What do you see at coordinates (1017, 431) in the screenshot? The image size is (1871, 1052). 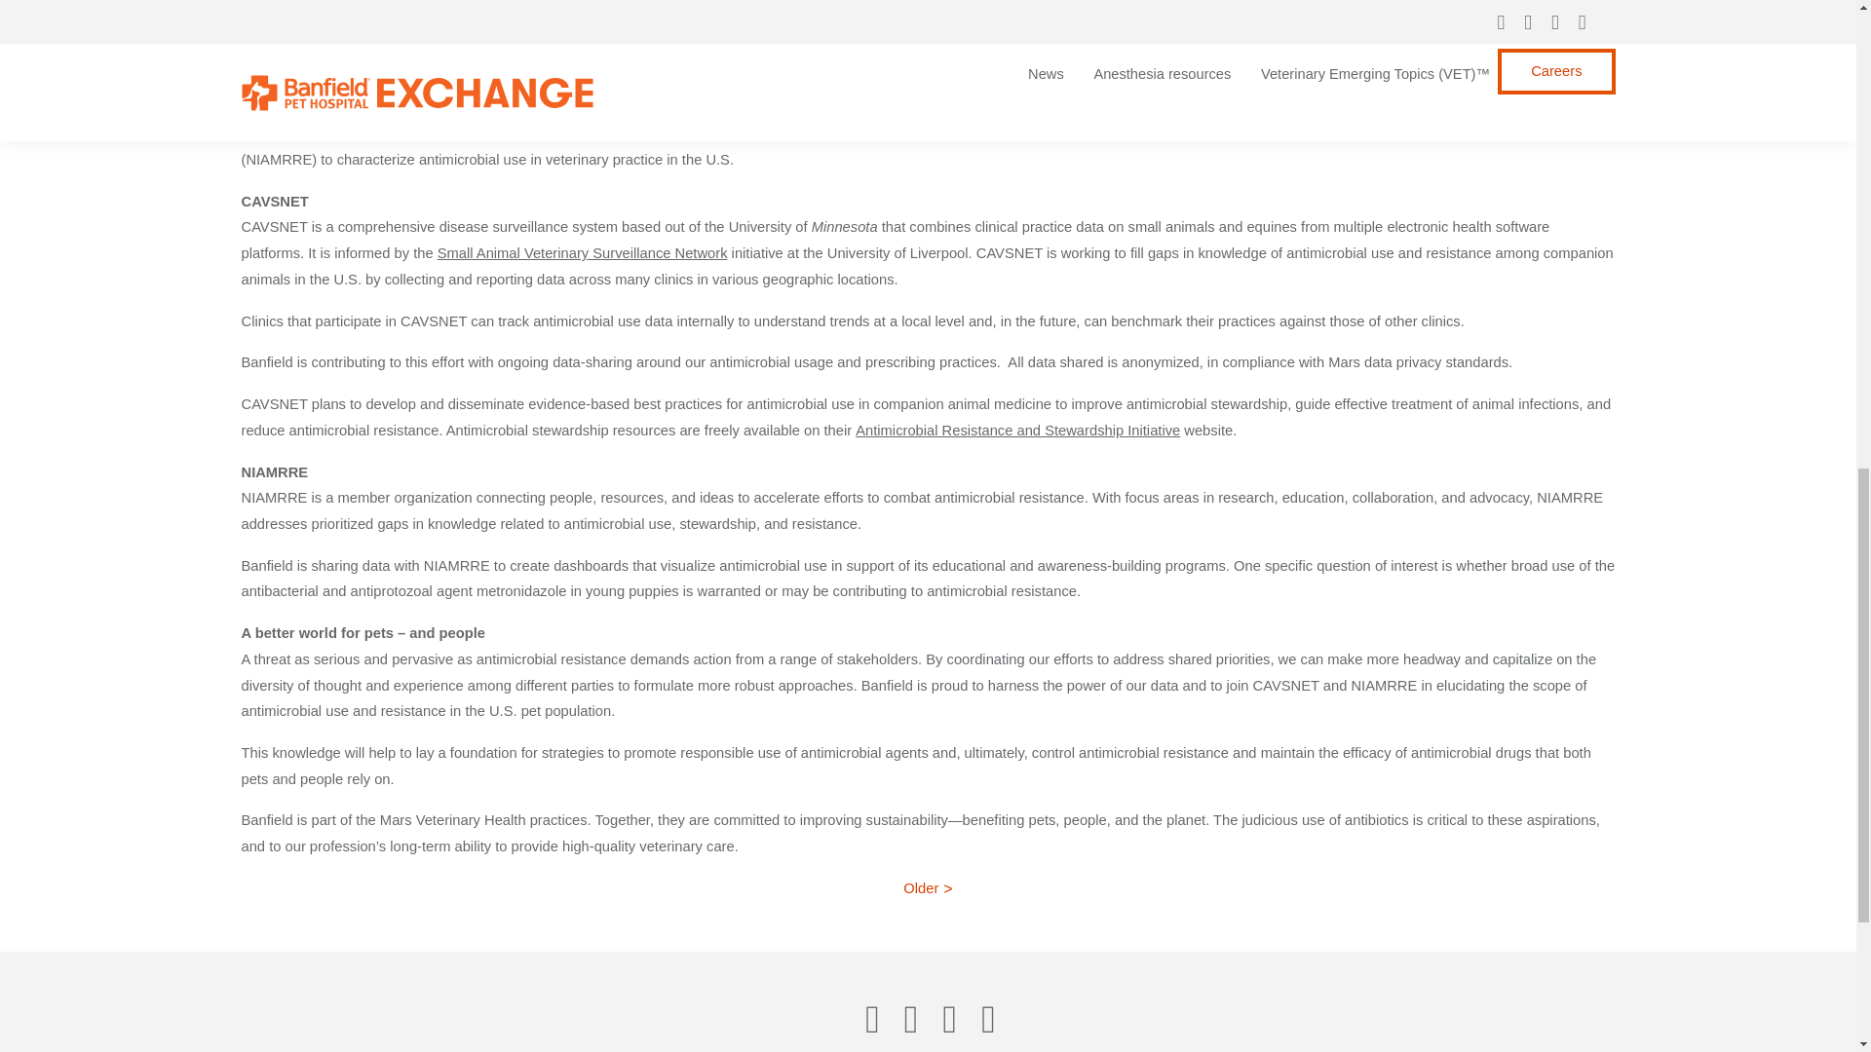 I see `Antimicrobial Resistance and Stewardship Initiative` at bounding box center [1017, 431].